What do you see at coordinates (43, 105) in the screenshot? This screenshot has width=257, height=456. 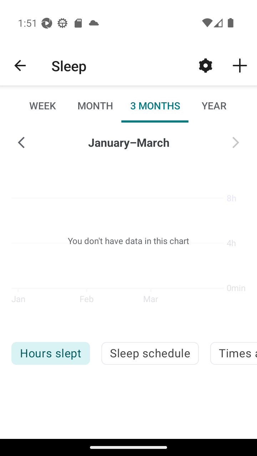 I see `WEEK` at bounding box center [43, 105].